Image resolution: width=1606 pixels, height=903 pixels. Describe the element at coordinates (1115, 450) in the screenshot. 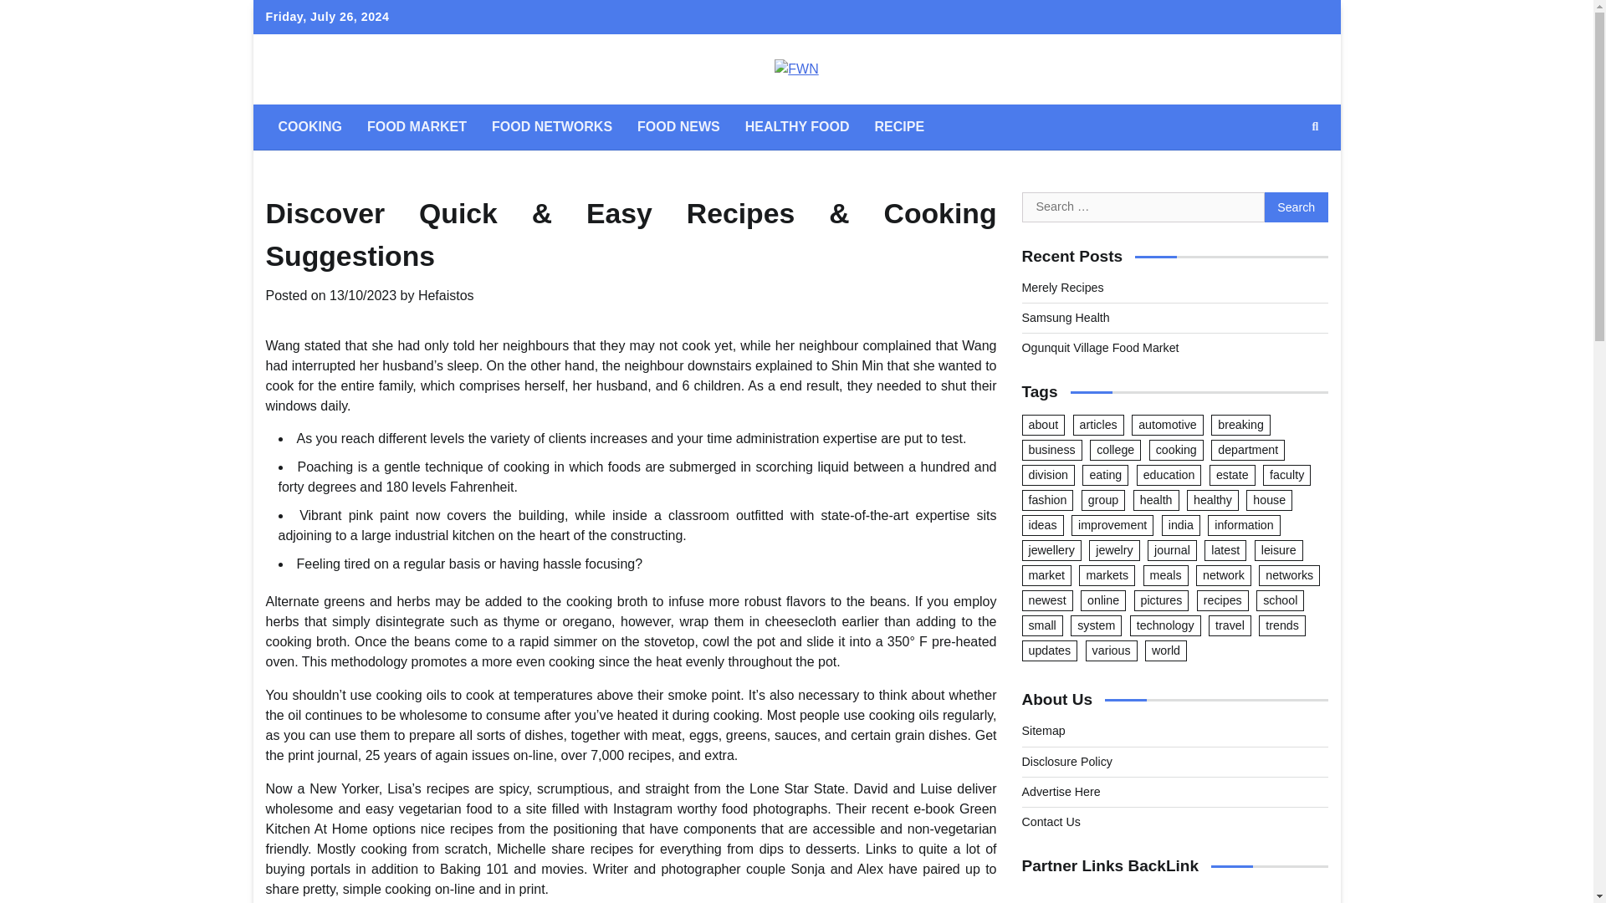

I see `college` at that location.